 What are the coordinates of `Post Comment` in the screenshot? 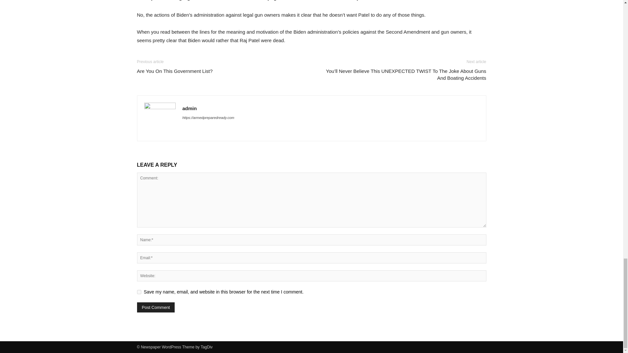 It's located at (156, 307).